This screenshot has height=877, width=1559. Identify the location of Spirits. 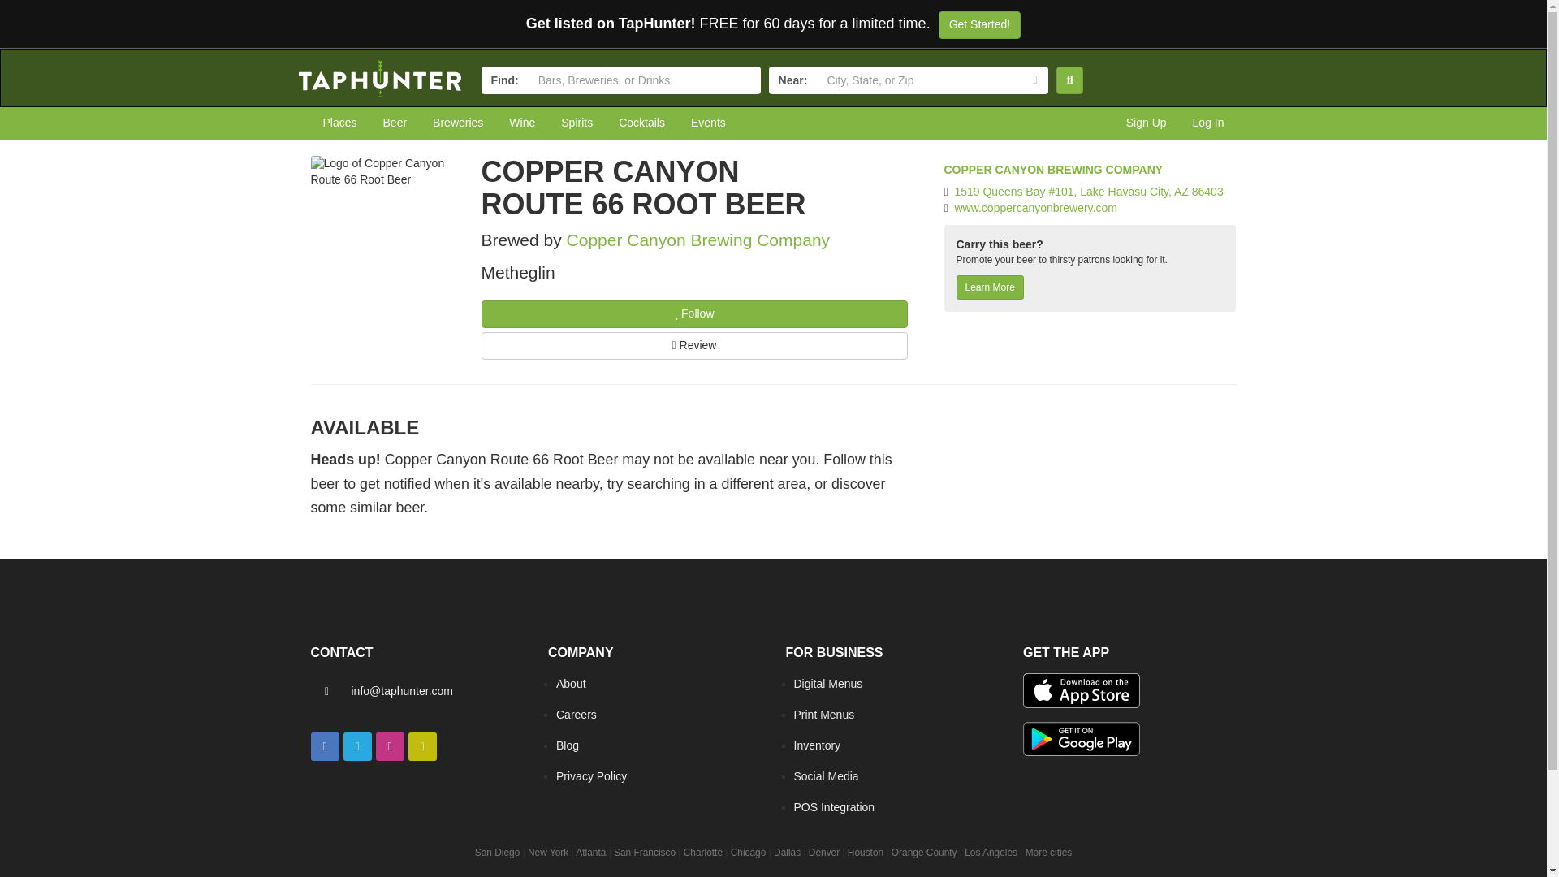
(577, 123).